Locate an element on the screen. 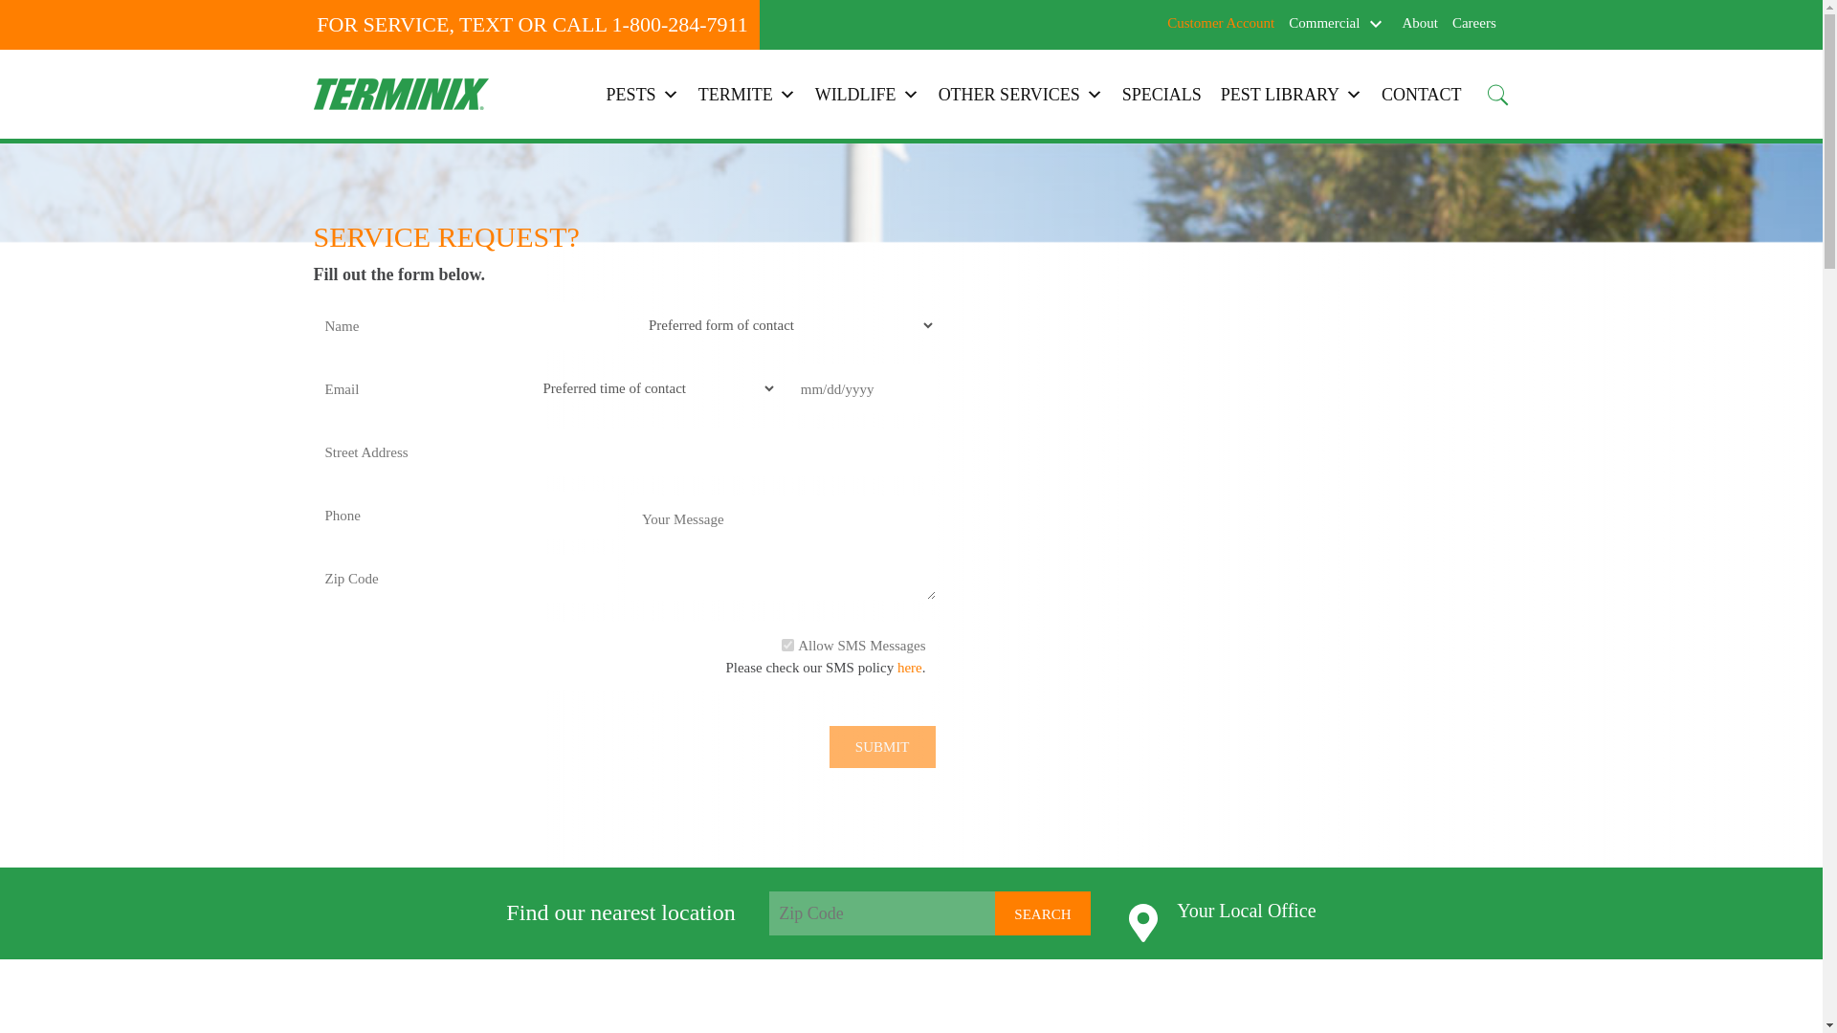 This screenshot has width=1837, height=1033. 1-800-284-7911 is located at coordinates (679, 24).